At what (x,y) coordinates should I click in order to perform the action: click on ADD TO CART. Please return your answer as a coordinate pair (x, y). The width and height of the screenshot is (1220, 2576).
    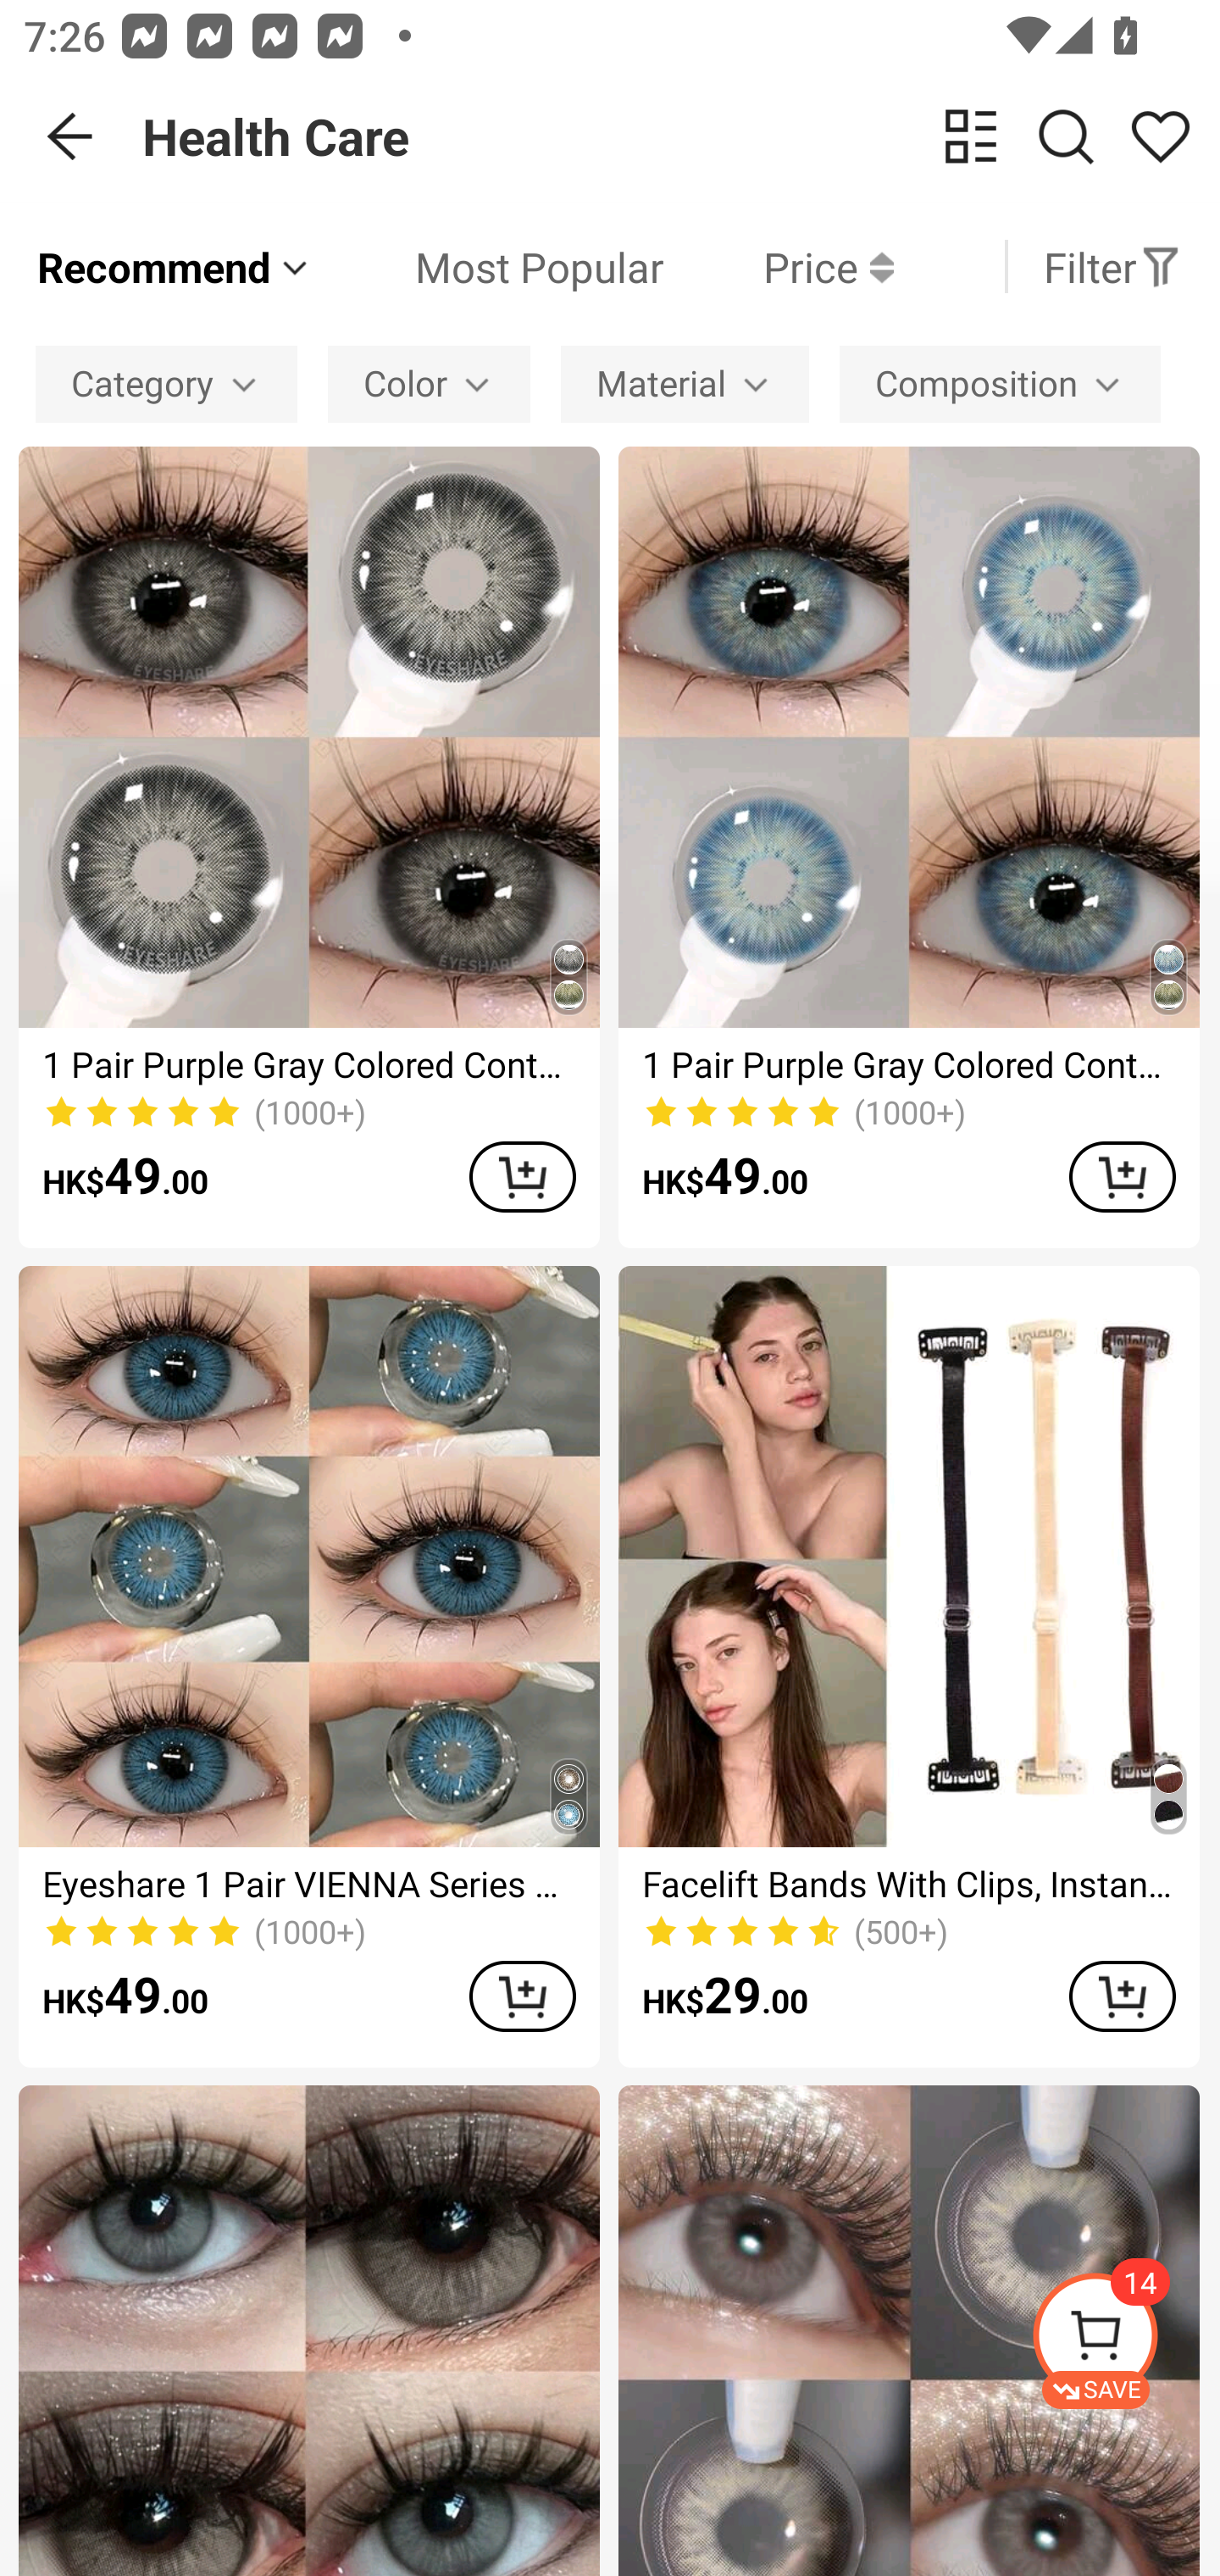
    Looking at the image, I should click on (522, 1996).